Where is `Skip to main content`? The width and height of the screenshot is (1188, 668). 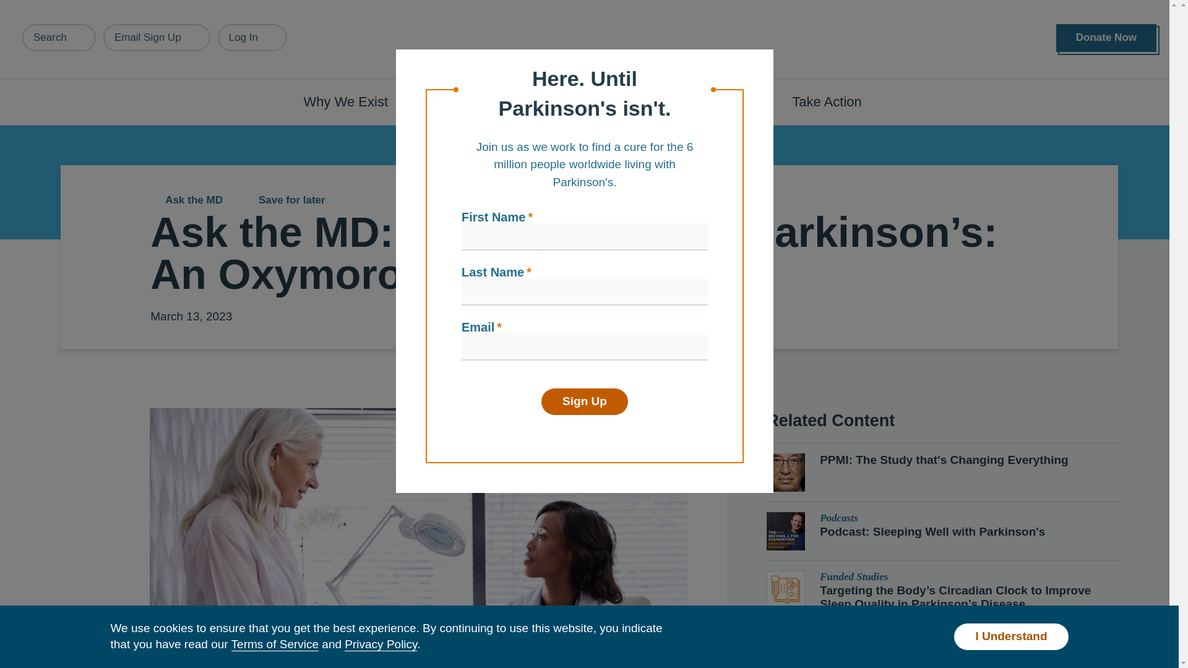 Skip to main content is located at coordinates (79, 6).